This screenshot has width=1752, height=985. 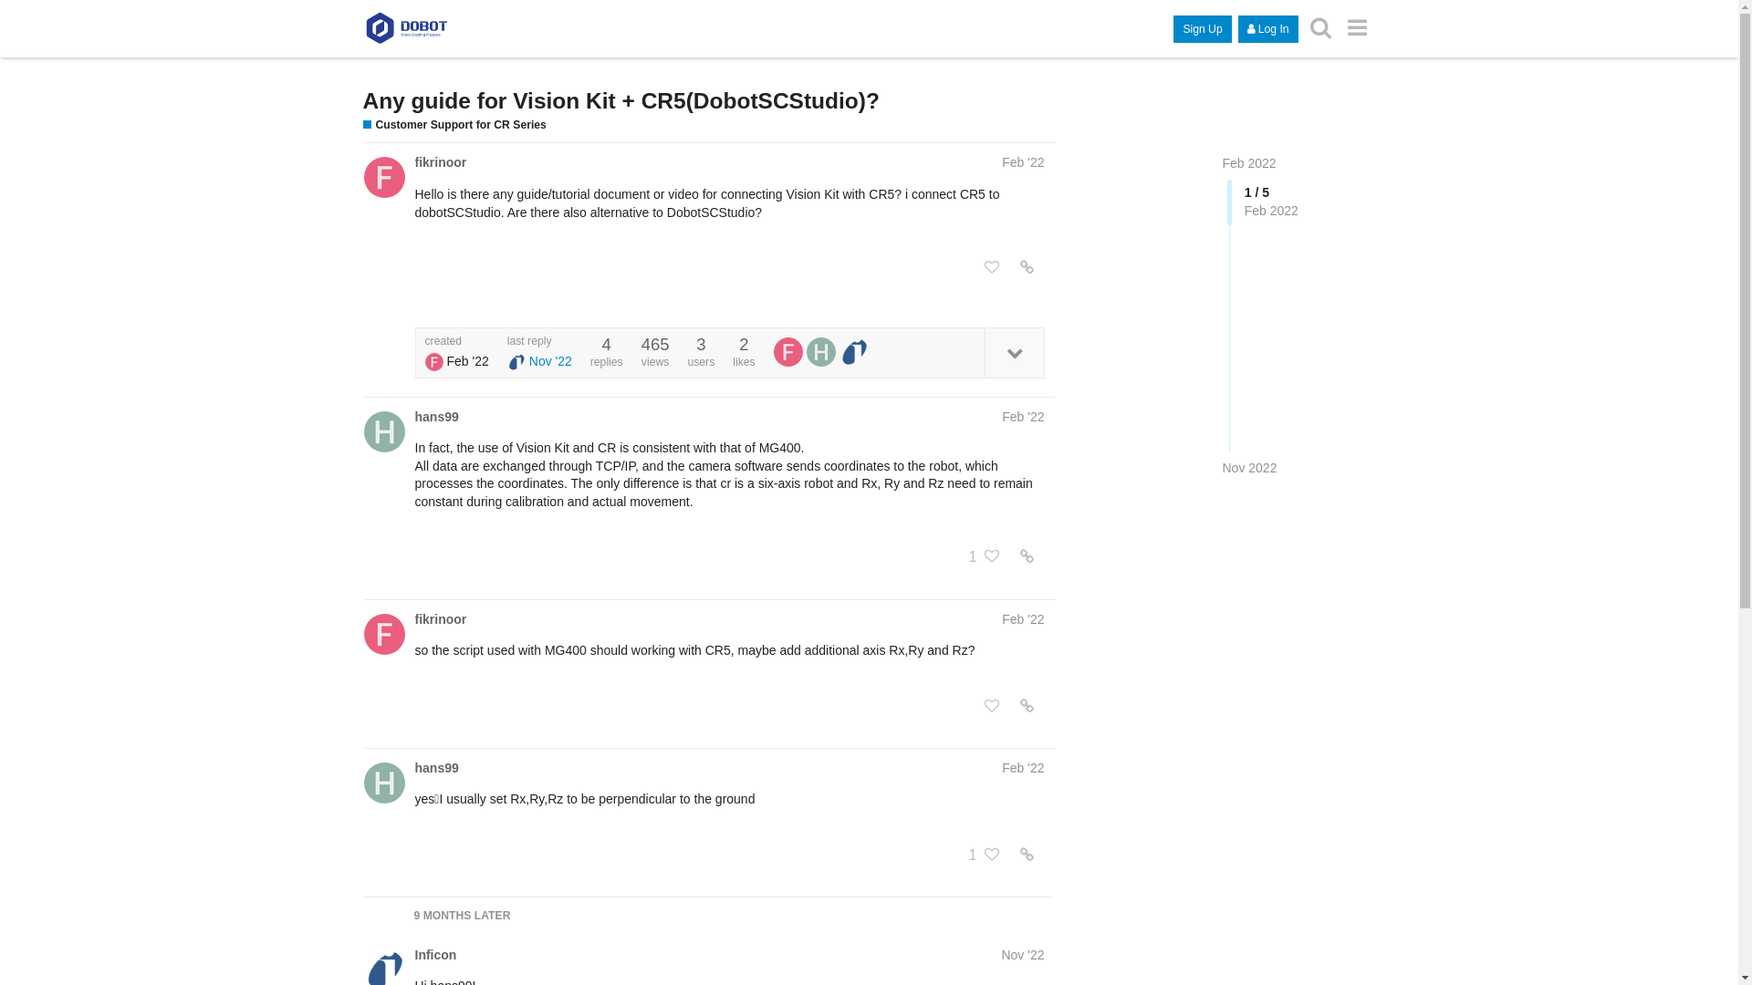 What do you see at coordinates (621, 100) in the screenshot?
I see `Any guide for Vision Kit + CR5(DobotSCStudio)?` at bounding box center [621, 100].